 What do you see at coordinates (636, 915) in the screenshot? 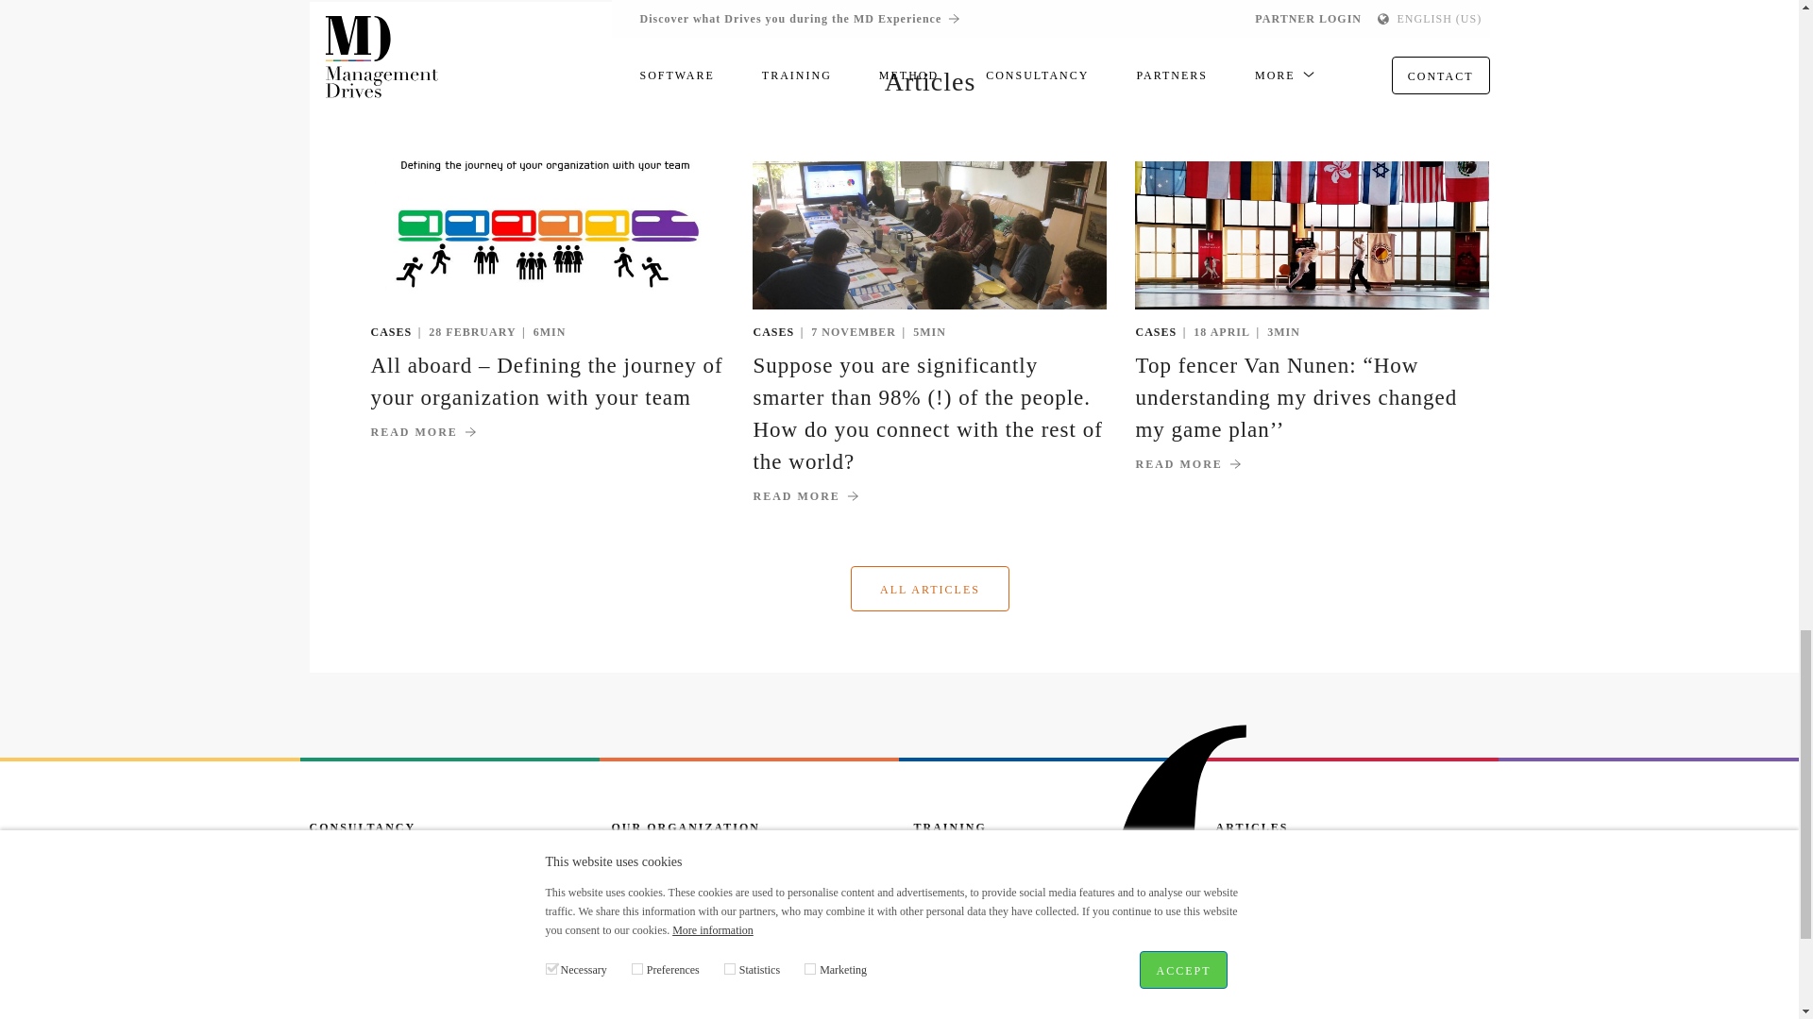
I see `Partners` at bounding box center [636, 915].